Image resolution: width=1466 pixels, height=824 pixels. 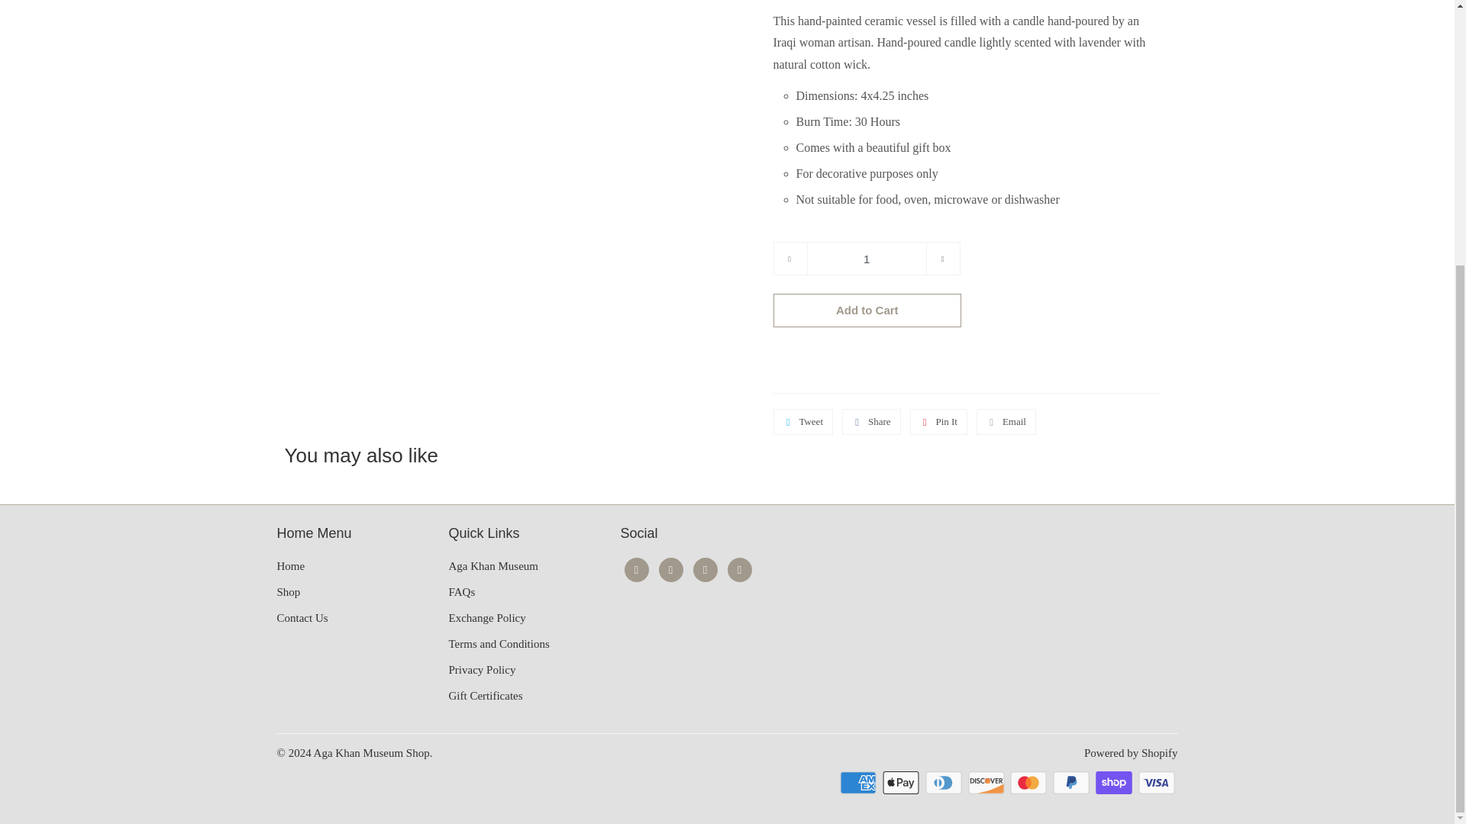 I want to click on Mastercard, so click(x=1029, y=783).